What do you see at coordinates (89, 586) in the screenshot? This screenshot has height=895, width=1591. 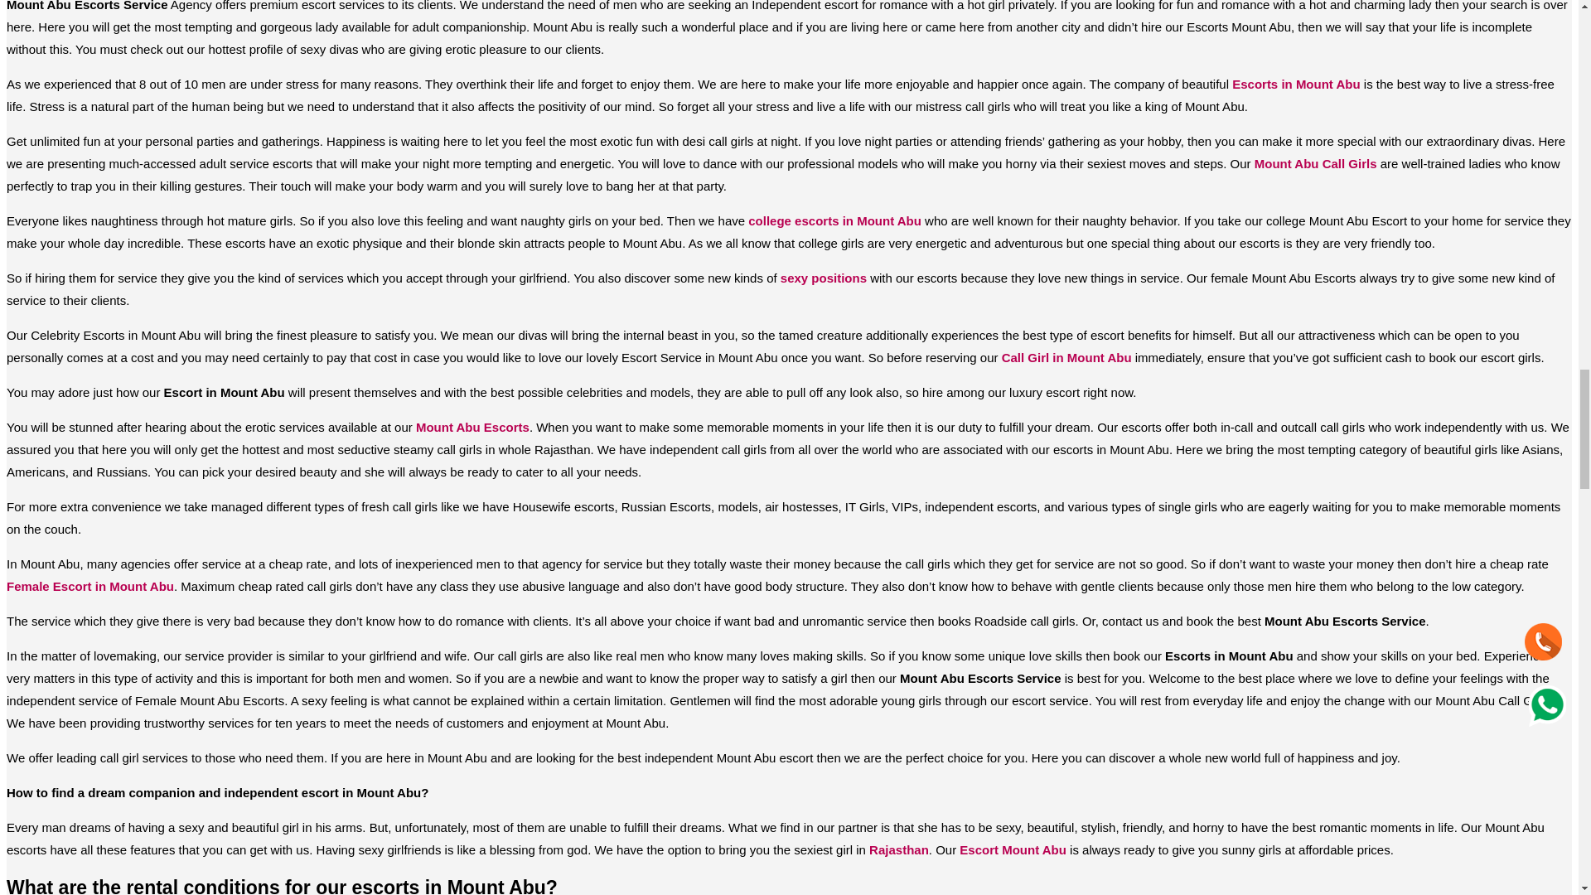 I see `Female Escort in Mount Abu` at bounding box center [89, 586].